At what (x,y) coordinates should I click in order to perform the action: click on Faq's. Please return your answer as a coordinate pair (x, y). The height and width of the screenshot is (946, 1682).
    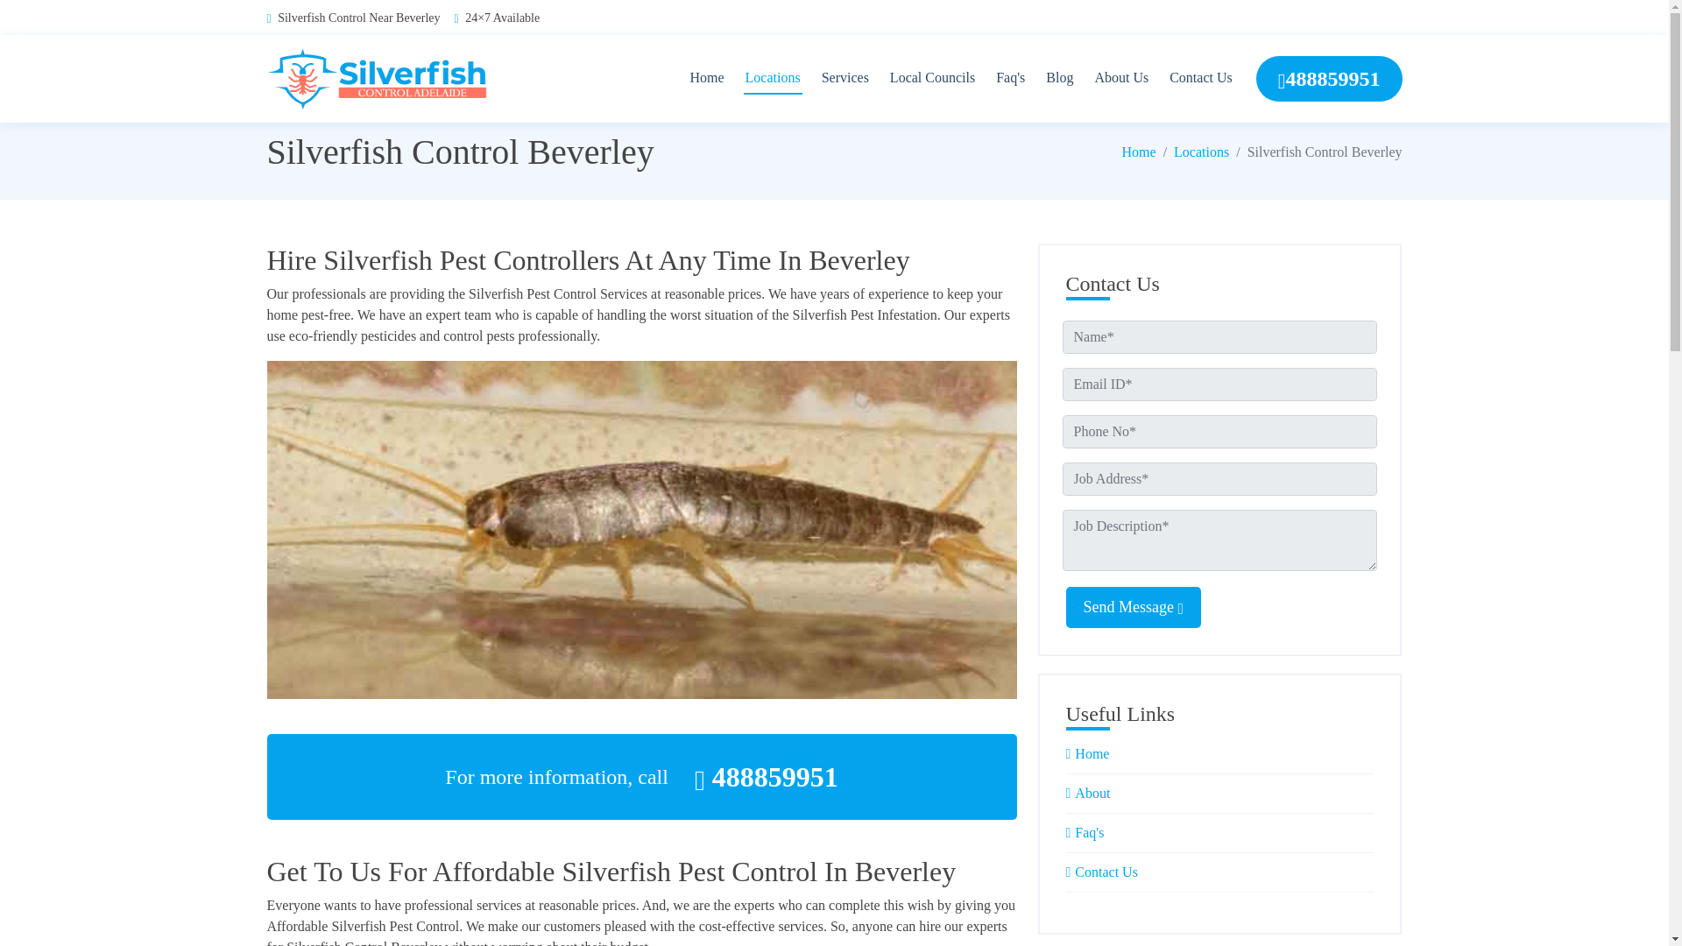
    Looking at the image, I should click on (1088, 832).